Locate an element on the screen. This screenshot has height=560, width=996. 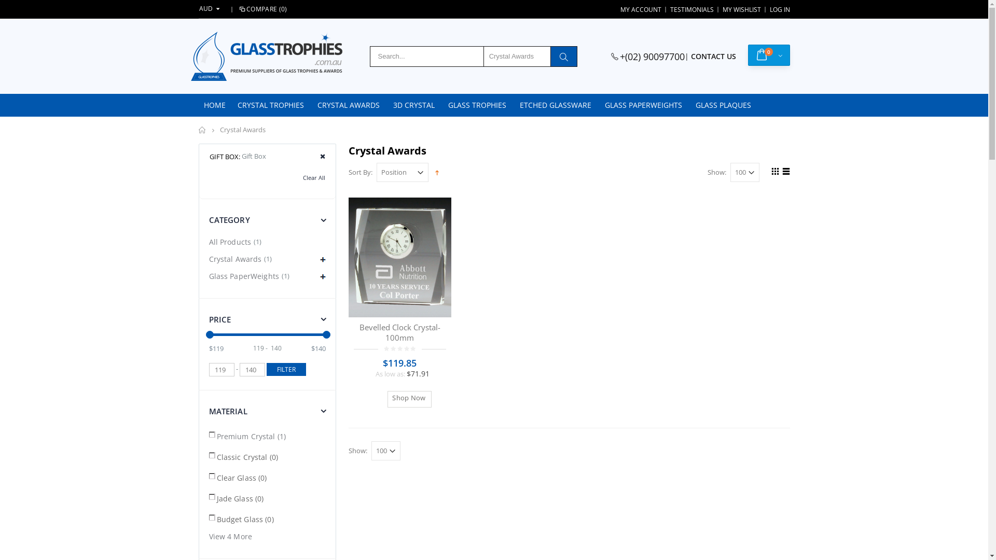
Budget Glass (0) is located at coordinates (242, 517).